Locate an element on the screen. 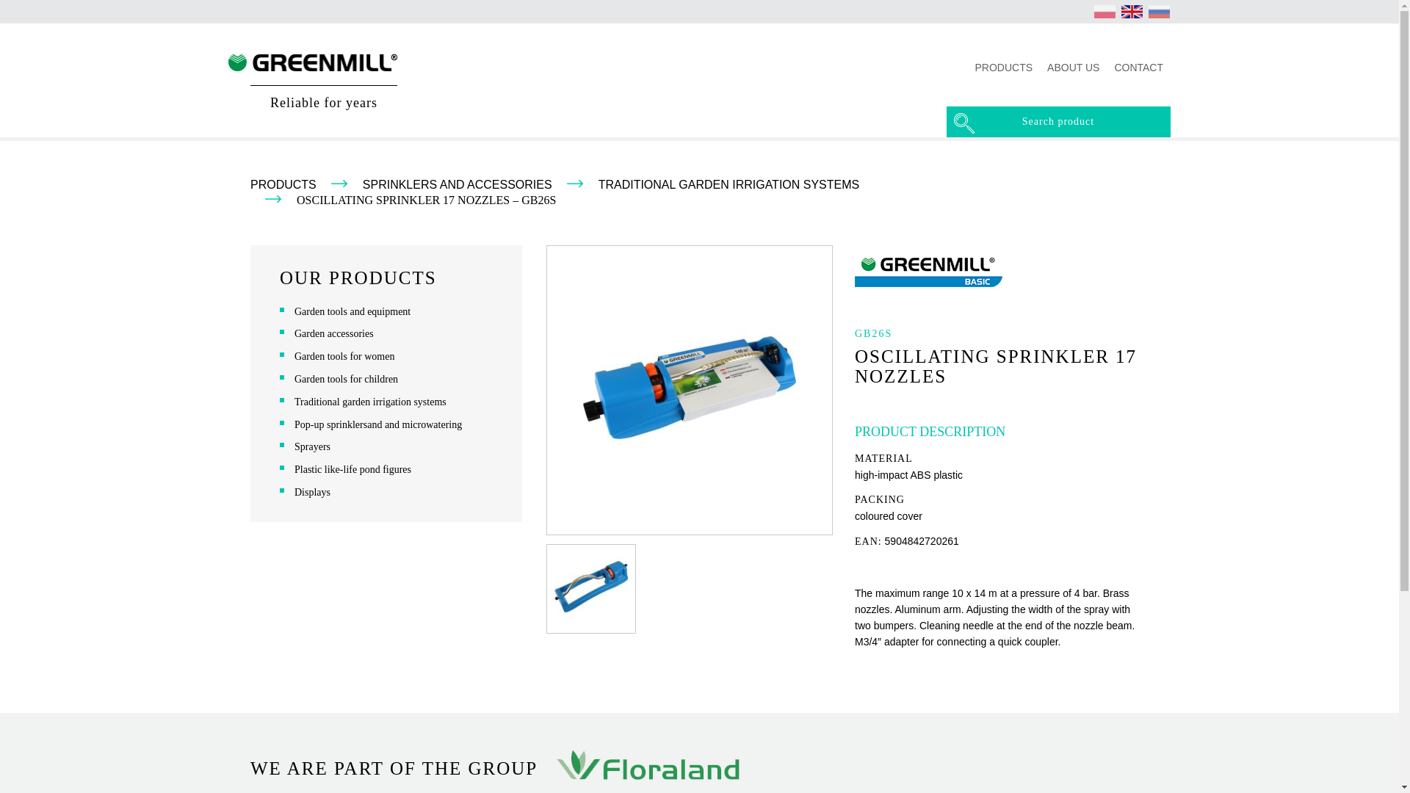 The height and width of the screenshot is (793, 1410). Garden tools and equipment is located at coordinates (352, 311).